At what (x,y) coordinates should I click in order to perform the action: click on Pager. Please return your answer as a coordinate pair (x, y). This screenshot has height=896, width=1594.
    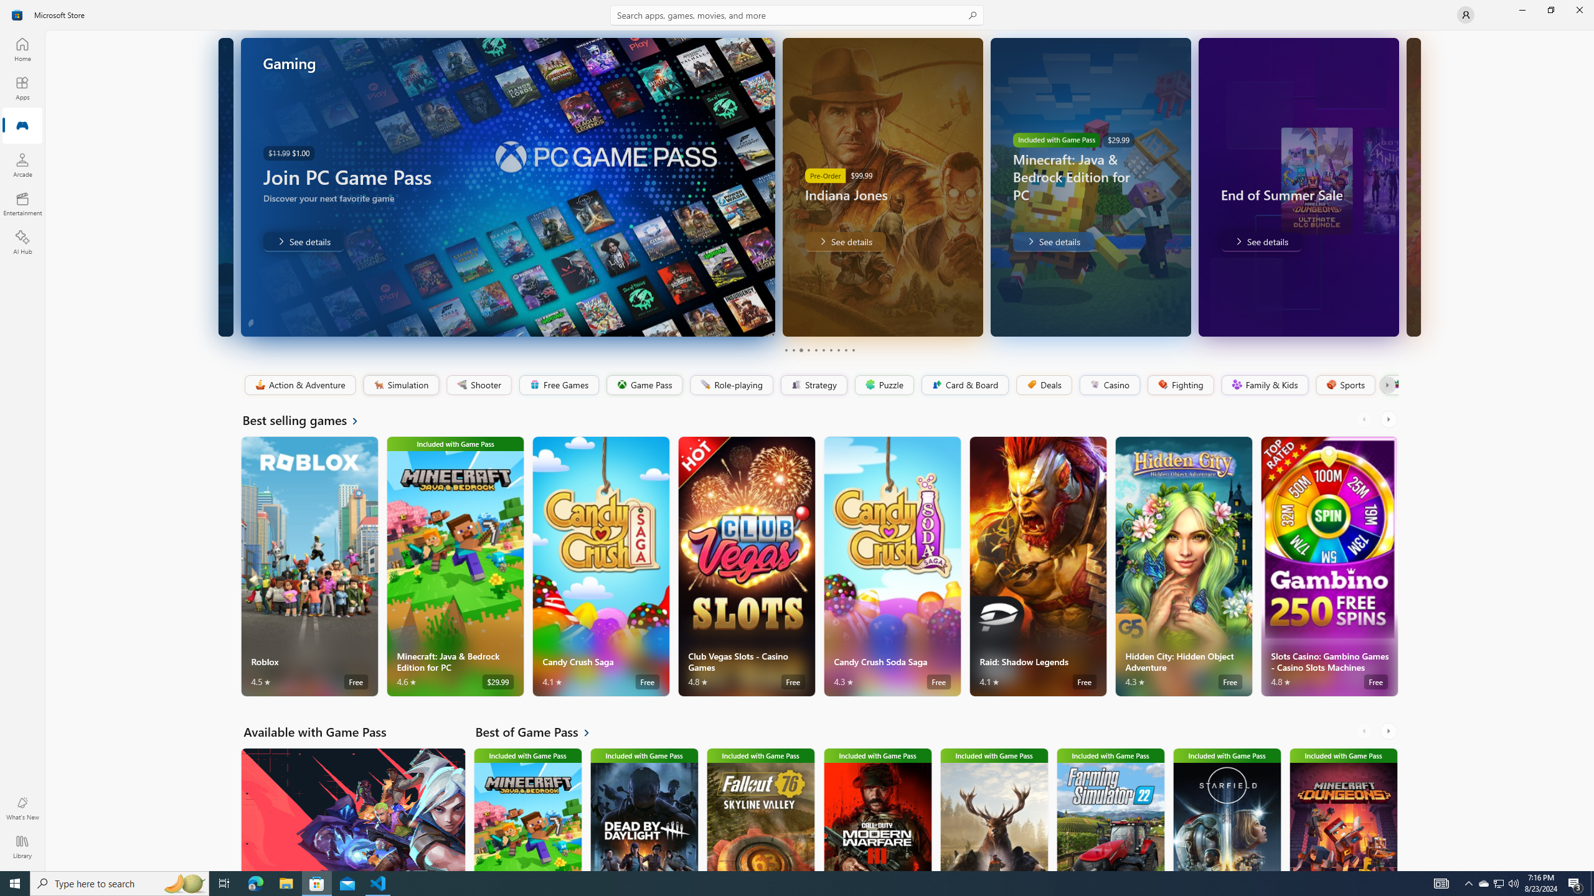
    Looking at the image, I should click on (819, 350).